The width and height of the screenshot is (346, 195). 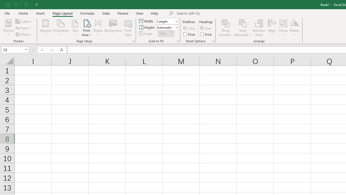 What do you see at coordinates (165, 21) in the screenshot?
I see `Width` at bounding box center [165, 21].